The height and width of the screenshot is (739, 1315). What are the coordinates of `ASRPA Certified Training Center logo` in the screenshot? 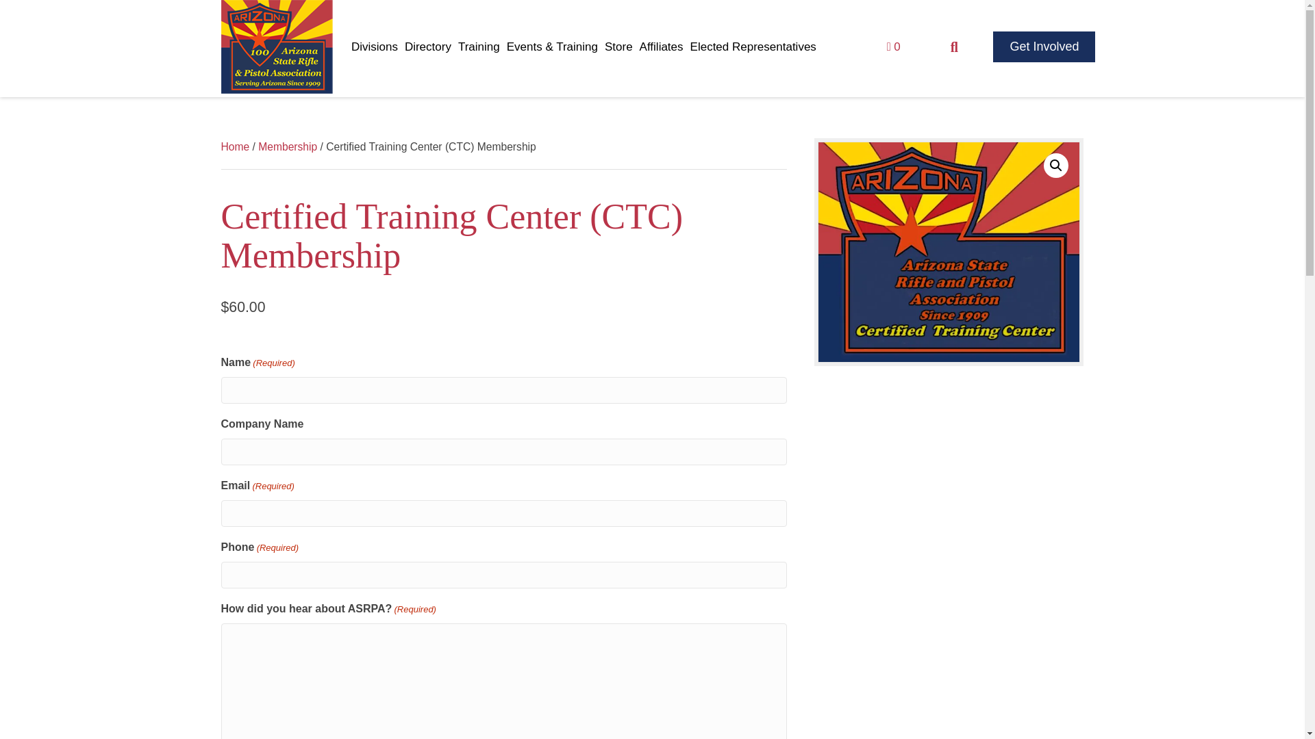 It's located at (949, 252).